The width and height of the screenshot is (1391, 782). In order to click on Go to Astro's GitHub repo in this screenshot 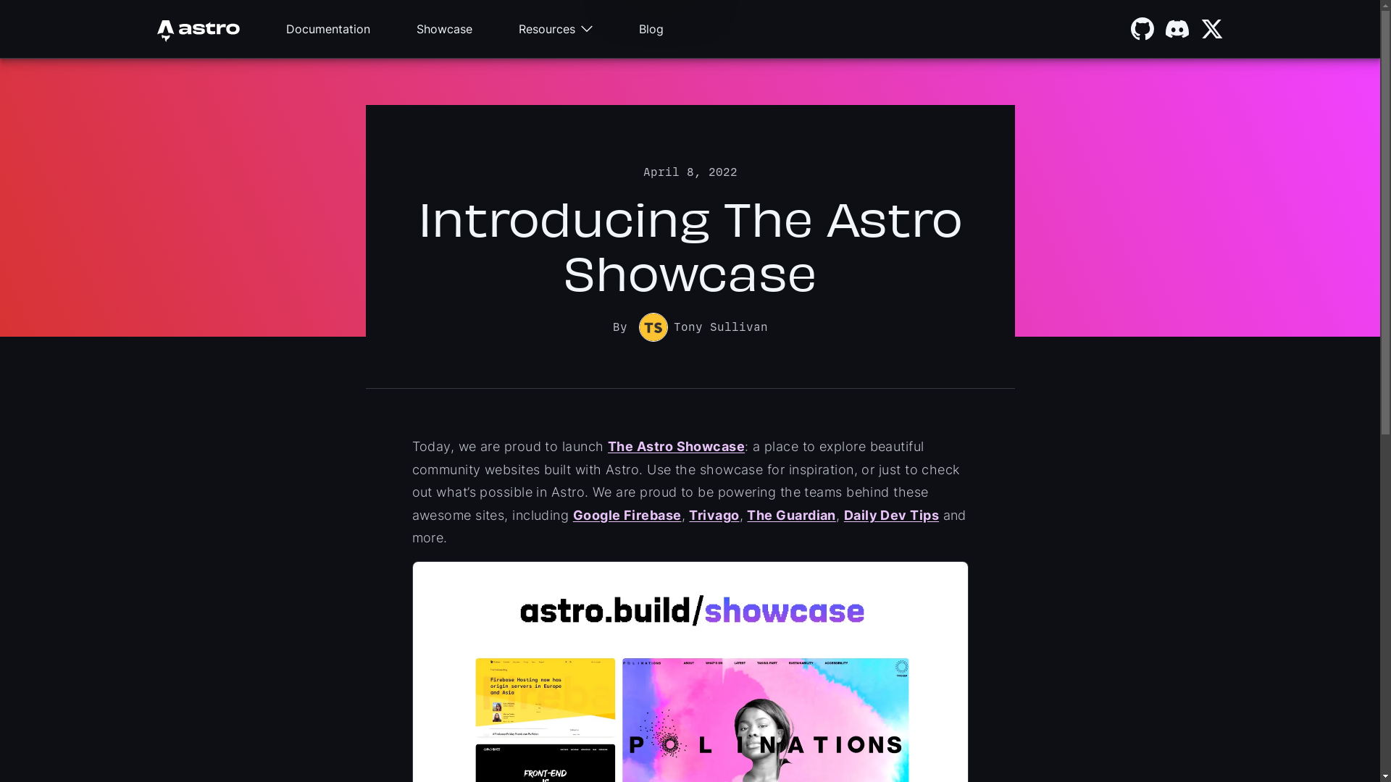, I will do `click(1142, 29)`.